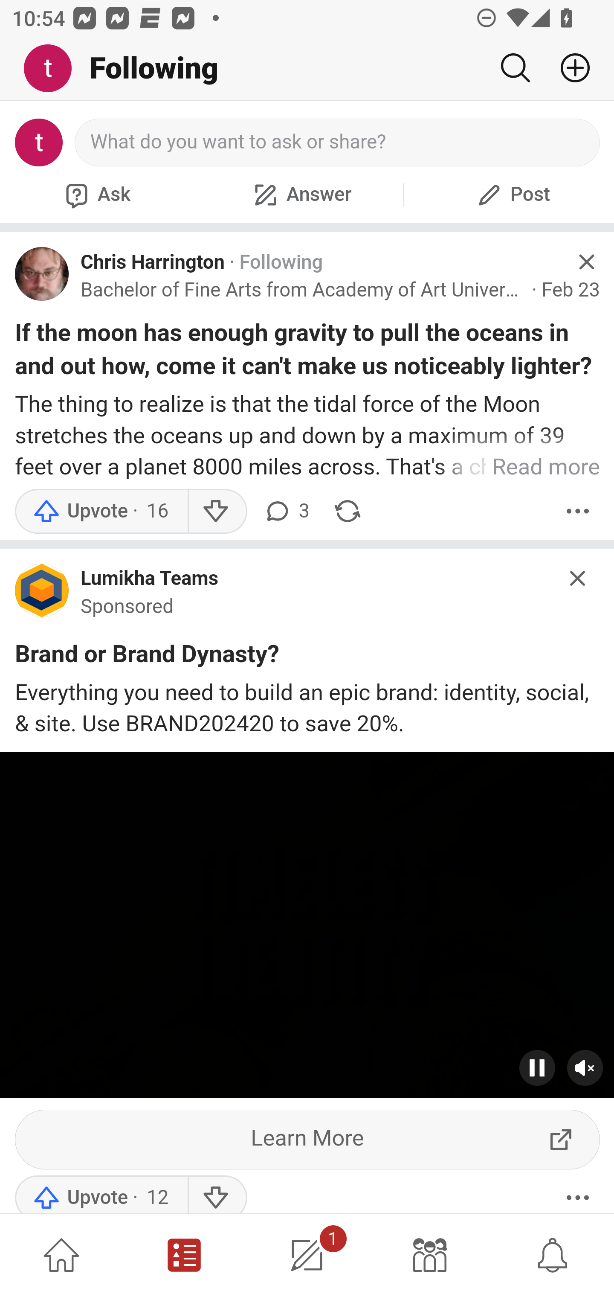 This screenshot has width=614, height=1297. Describe the element at coordinates (308, 1139) in the screenshot. I see `Learn More ExternalLink` at that location.